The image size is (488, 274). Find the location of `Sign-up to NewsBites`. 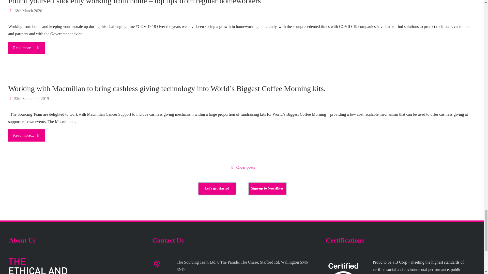

Sign-up to NewsBites is located at coordinates (267, 189).